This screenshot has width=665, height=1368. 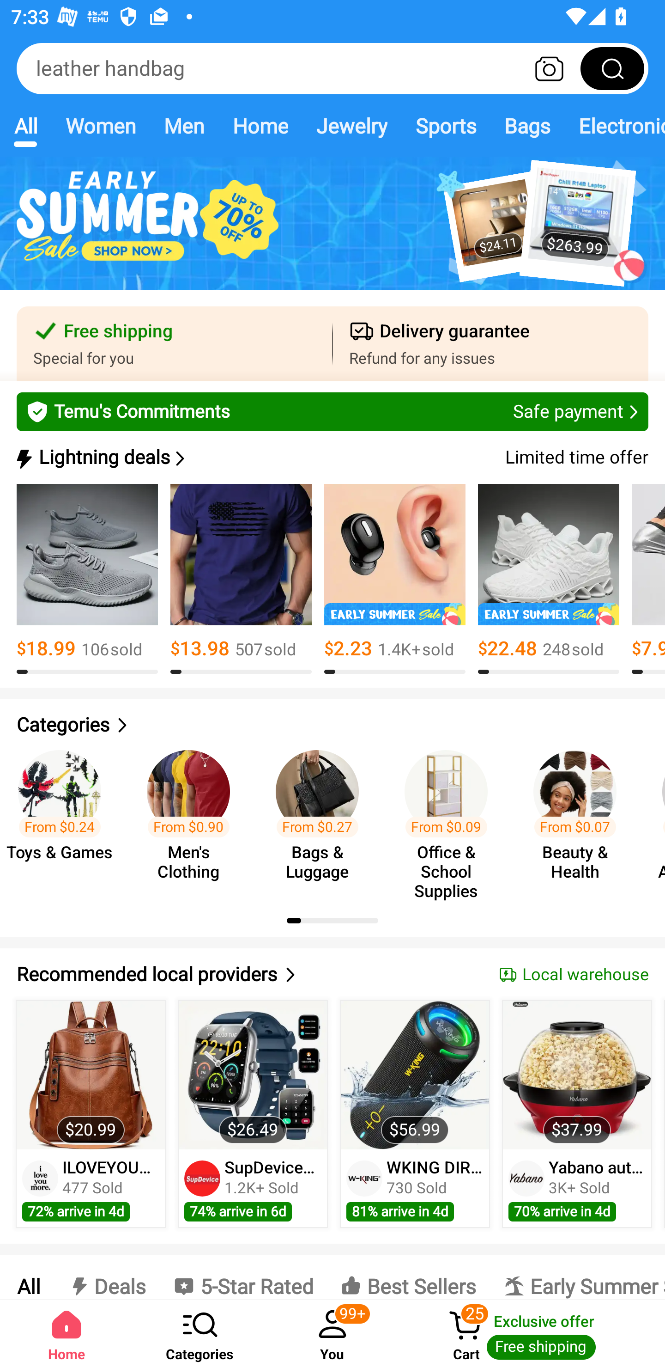 What do you see at coordinates (580, 817) in the screenshot?
I see `From $0.07 Beauty & Health` at bounding box center [580, 817].